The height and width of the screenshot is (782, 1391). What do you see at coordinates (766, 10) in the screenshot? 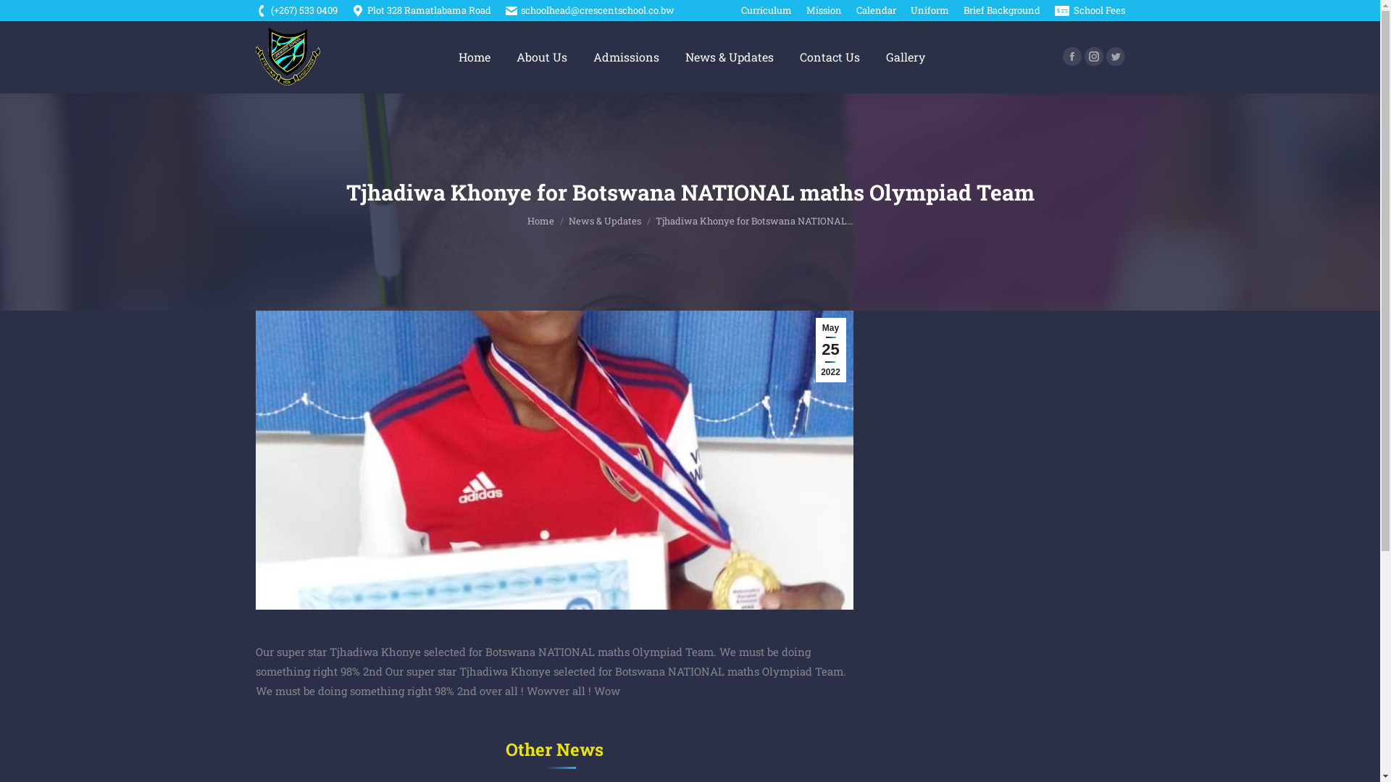
I see `Curriculum` at bounding box center [766, 10].